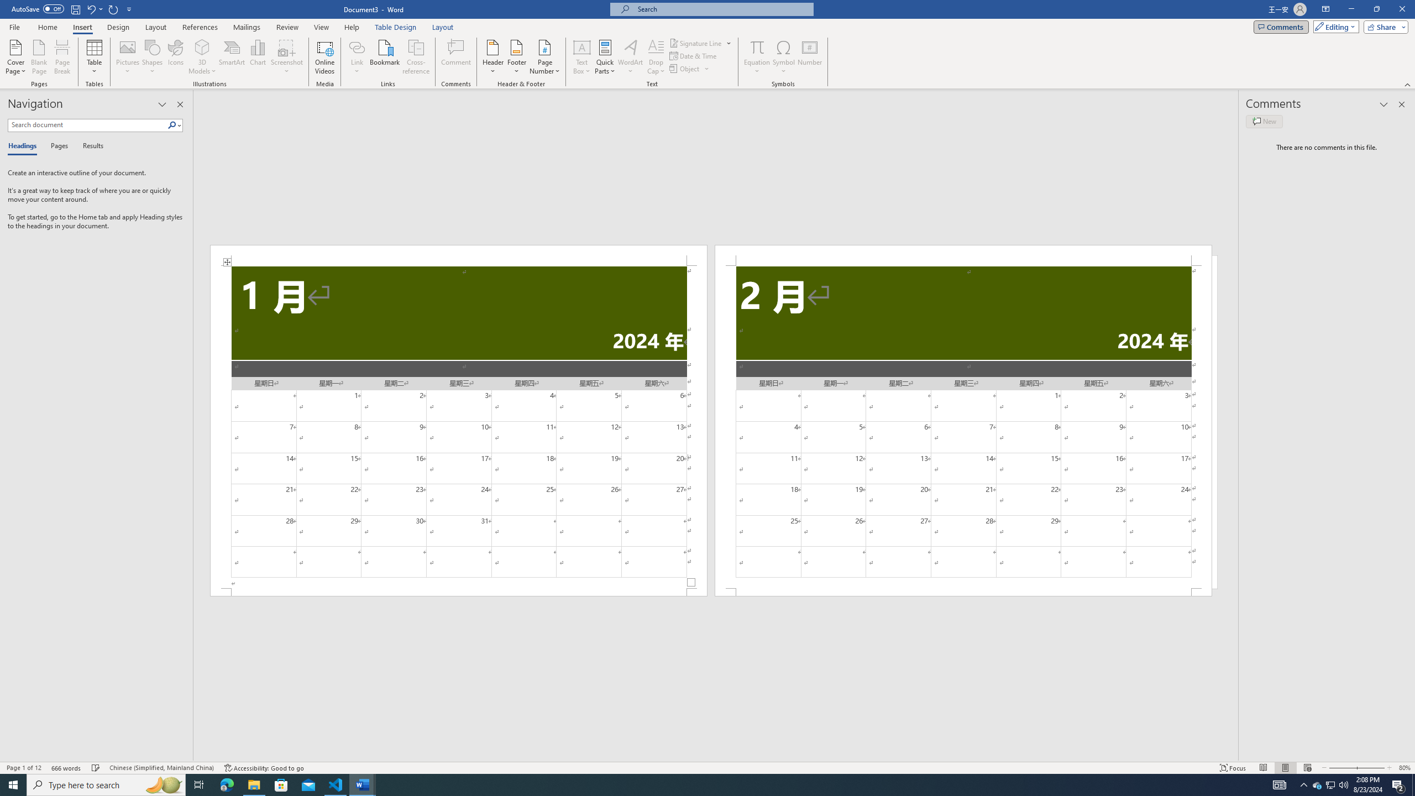  Describe the element at coordinates (963, 427) in the screenshot. I see `Page 2 content` at that location.